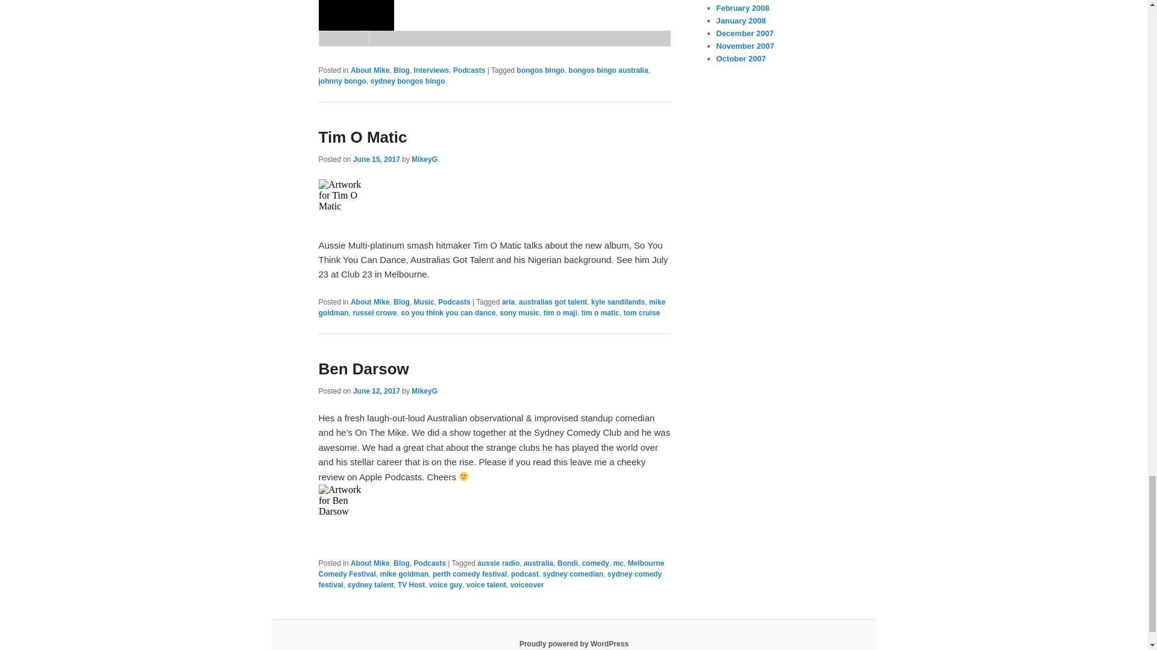 The image size is (1157, 650). Describe the element at coordinates (376, 391) in the screenshot. I see `5:18 am` at that location.